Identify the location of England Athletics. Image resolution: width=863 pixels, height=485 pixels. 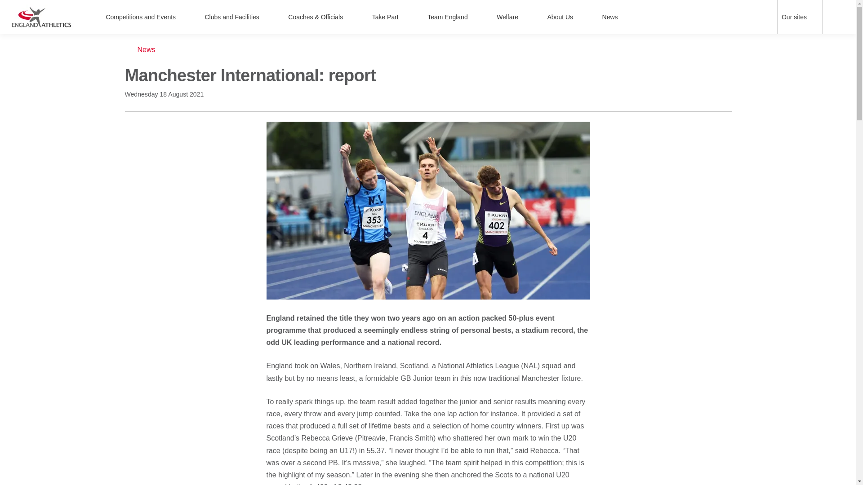
(41, 17).